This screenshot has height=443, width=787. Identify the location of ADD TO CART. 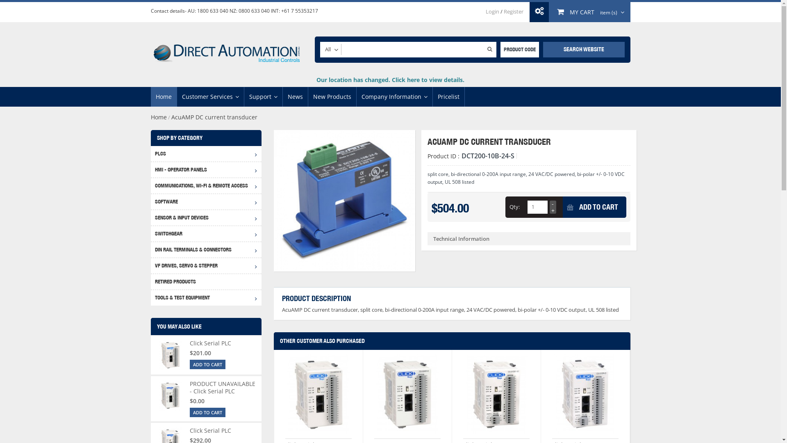
(207, 364).